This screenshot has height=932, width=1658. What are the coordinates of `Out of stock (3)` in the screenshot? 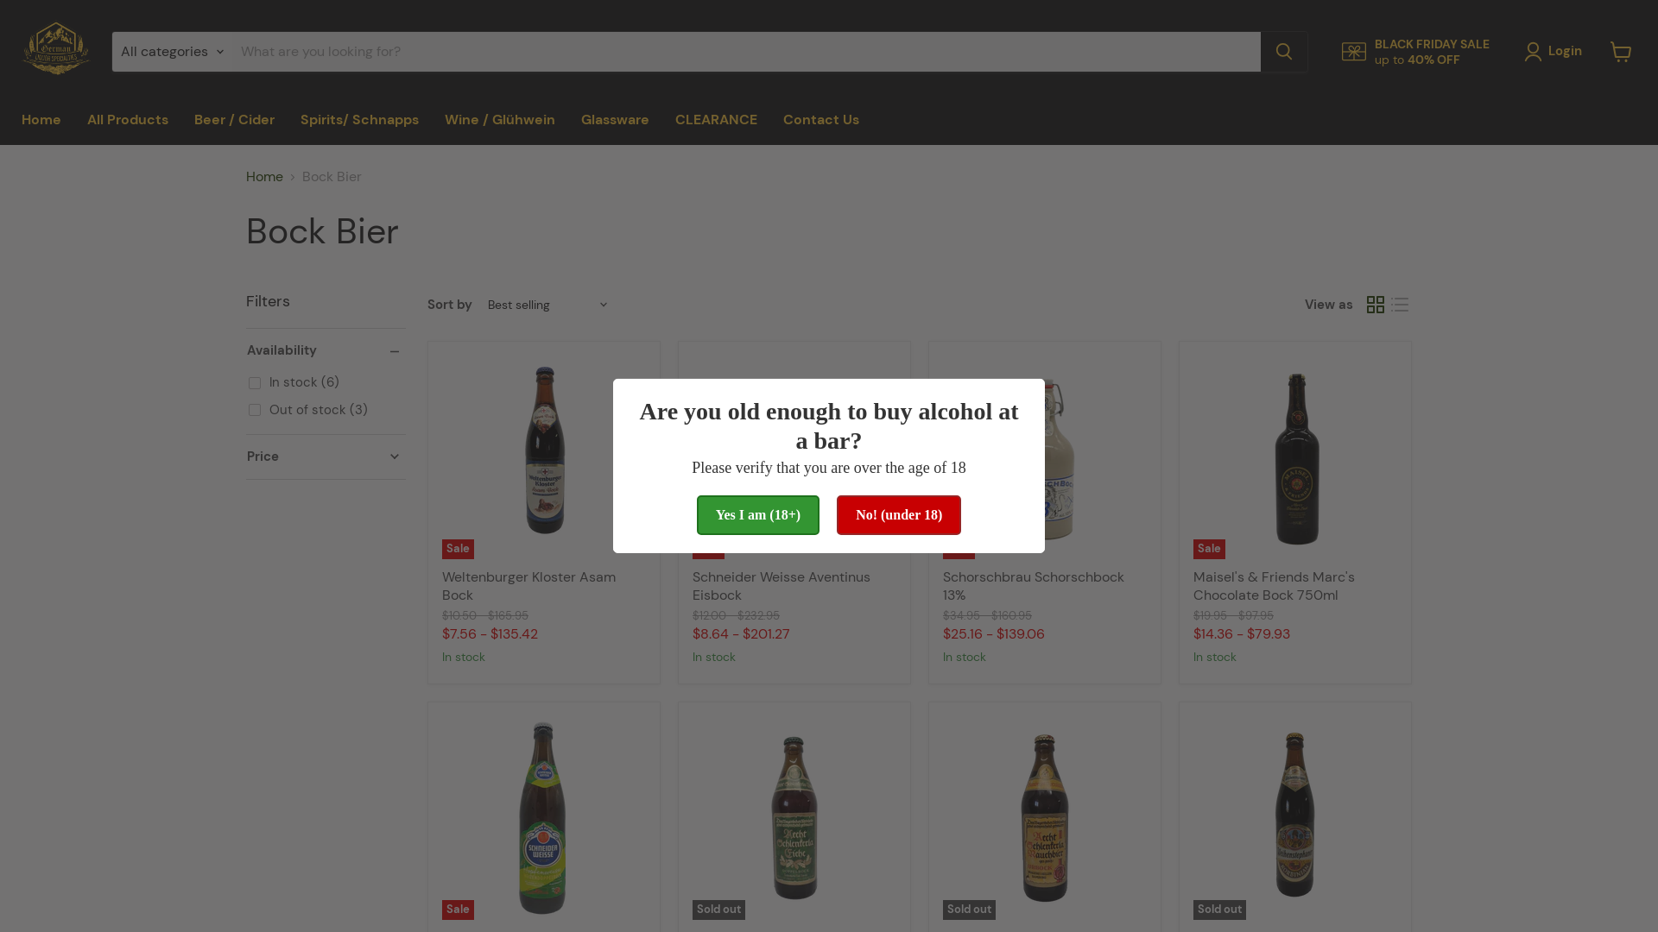 It's located at (308, 411).